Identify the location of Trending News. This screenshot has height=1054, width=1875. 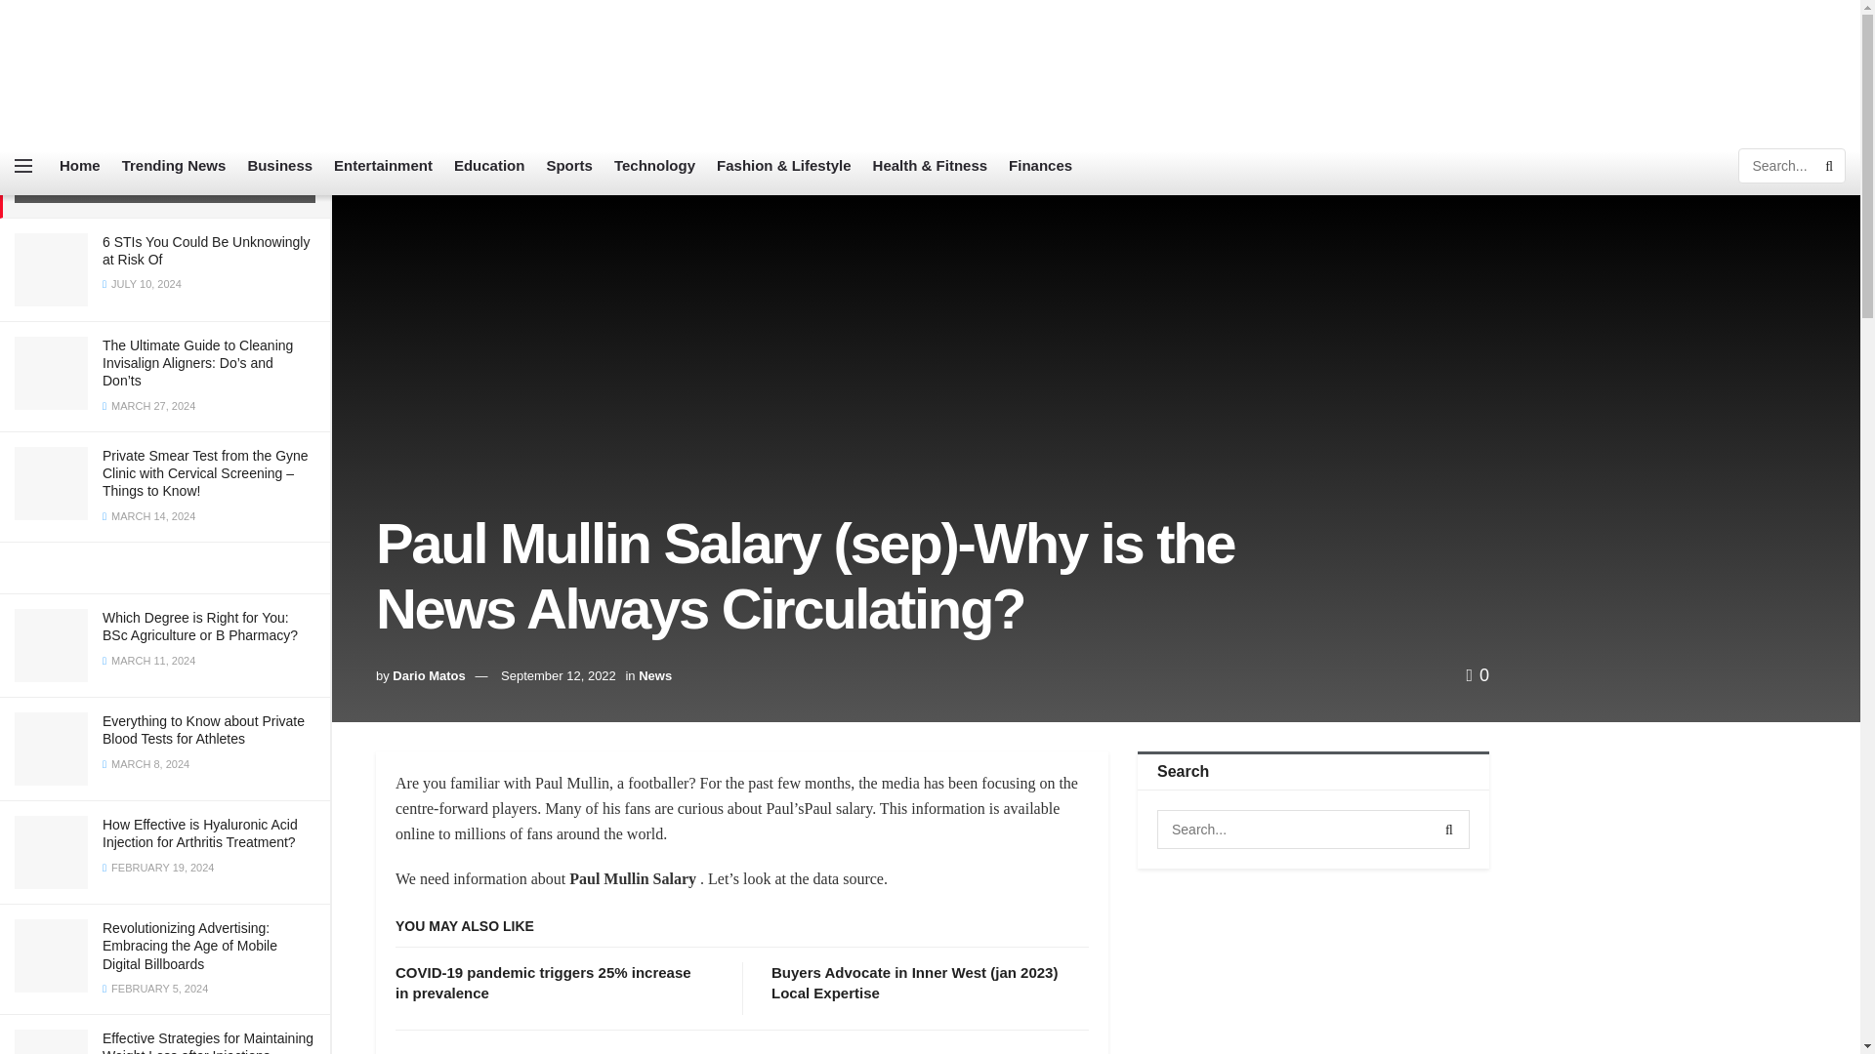
(174, 166).